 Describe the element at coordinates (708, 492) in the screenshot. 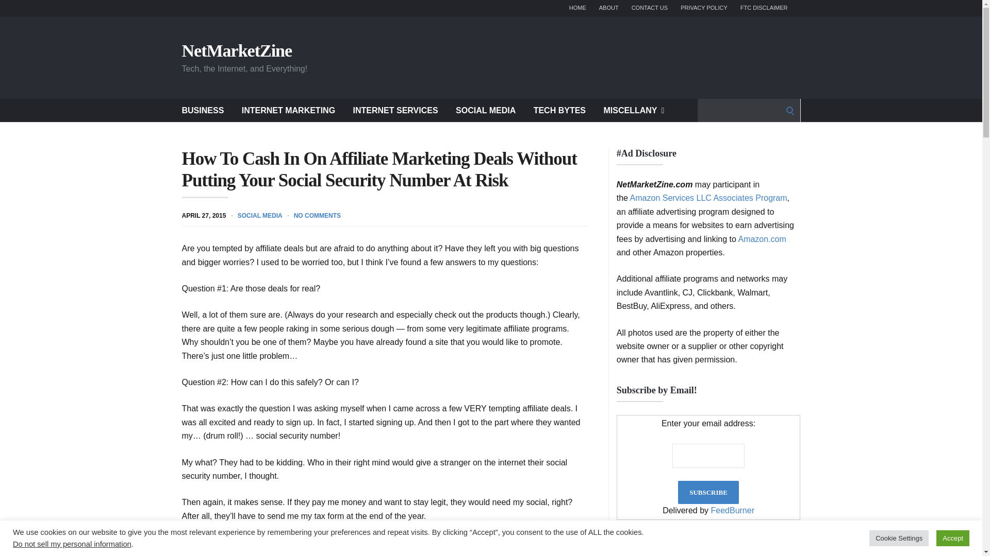

I see `Subscribe` at that location.